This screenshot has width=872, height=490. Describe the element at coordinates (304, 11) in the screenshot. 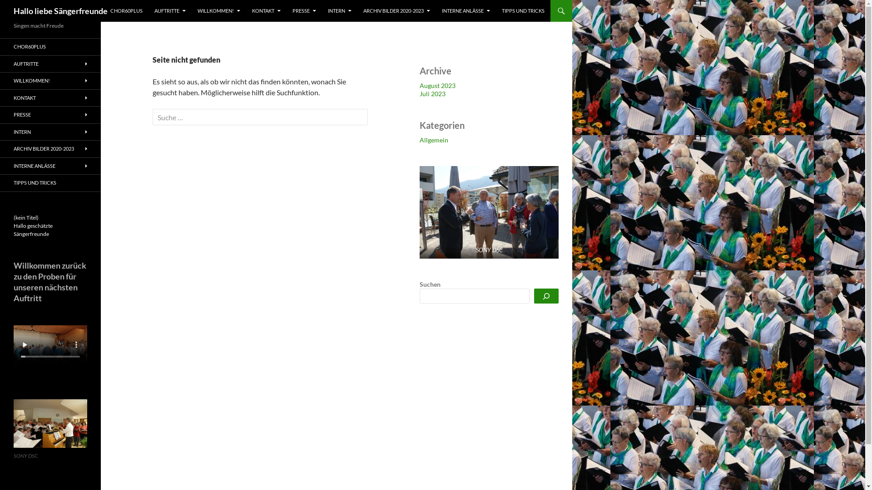

I see `PRESSE` at that location.